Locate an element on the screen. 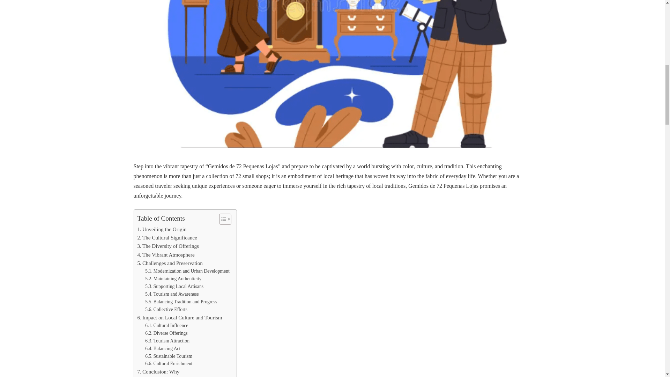  Maintaining Authenticity is located at coordinates (173, 279).